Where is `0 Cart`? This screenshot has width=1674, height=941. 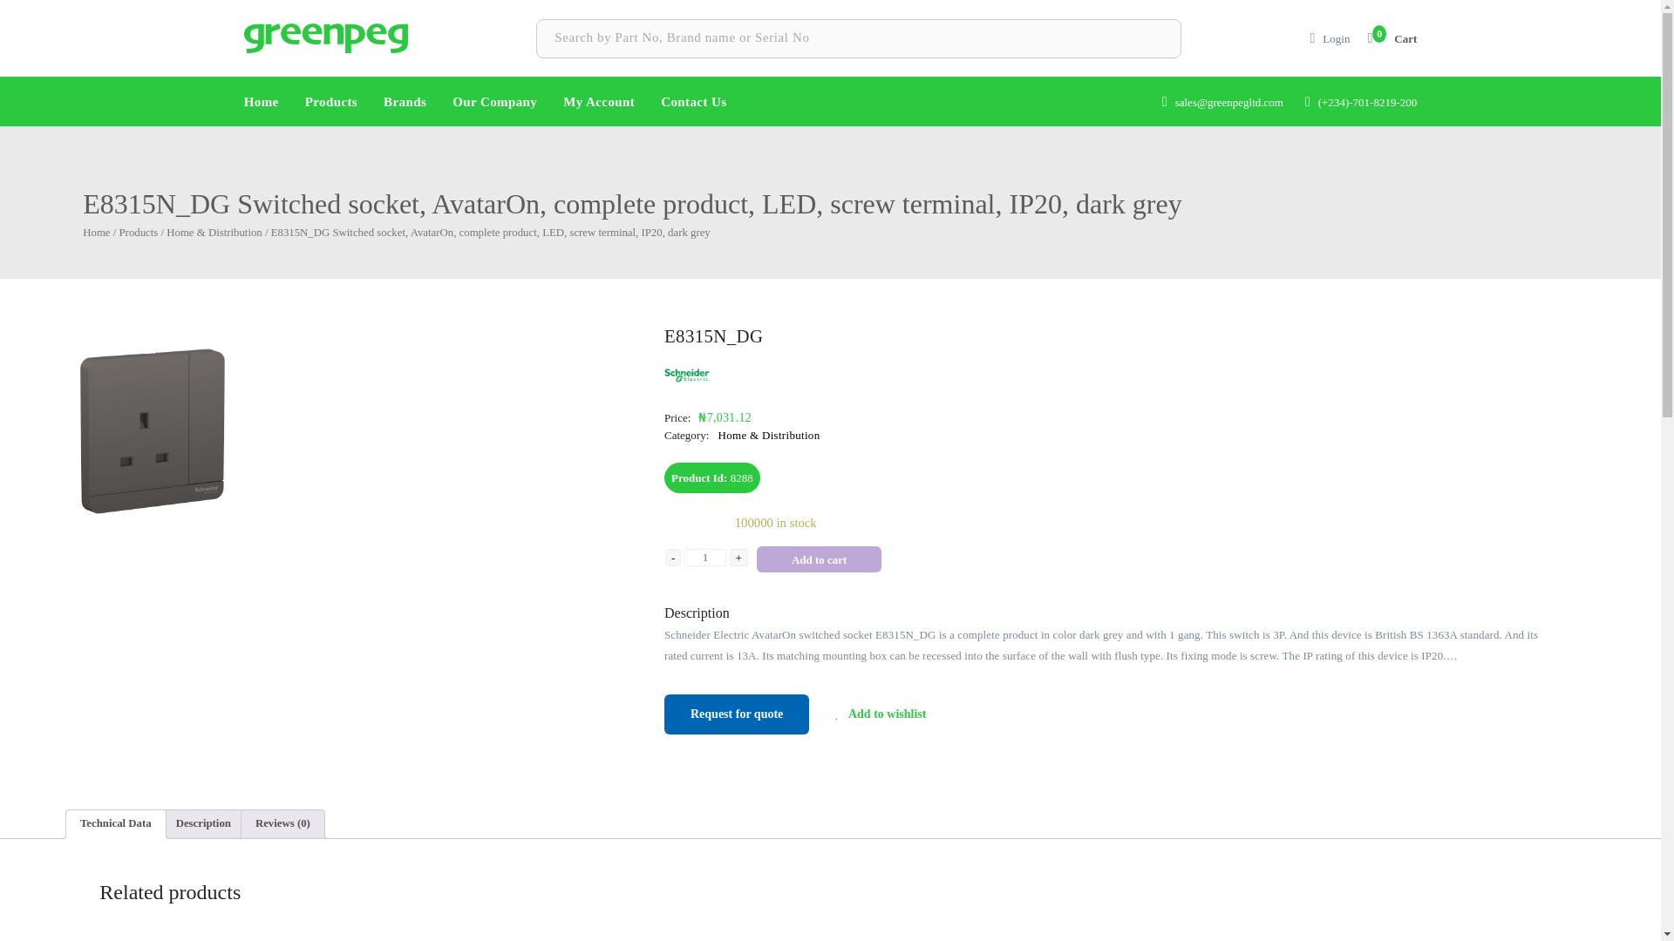 0 Cart is located at coordinates (1392, 37).